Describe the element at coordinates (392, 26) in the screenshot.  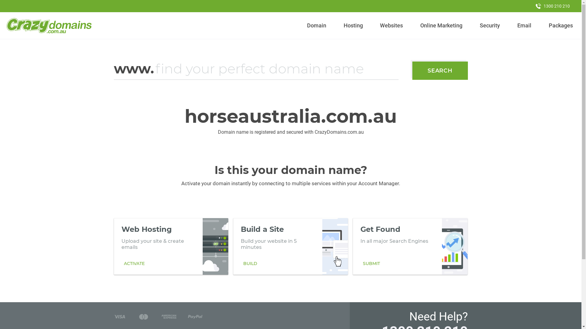
I see `Websites` at that location.